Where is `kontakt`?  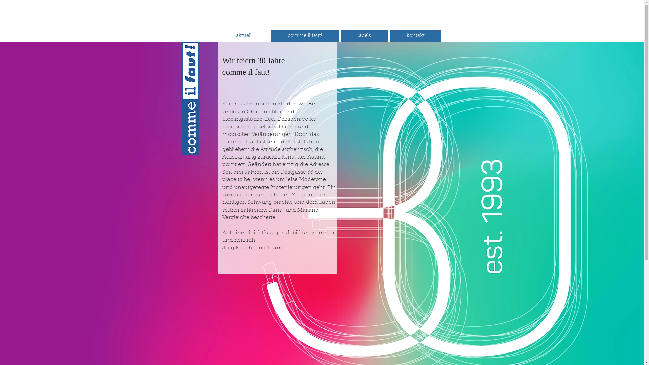 kontakt is located at coordinates (416, 36).